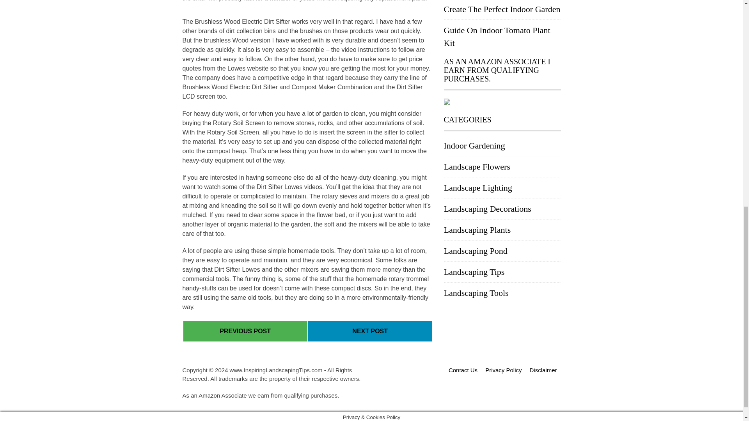  Describe the element at coordinates (463, 370) in the screenshot. I see `Contact Us` at that location.